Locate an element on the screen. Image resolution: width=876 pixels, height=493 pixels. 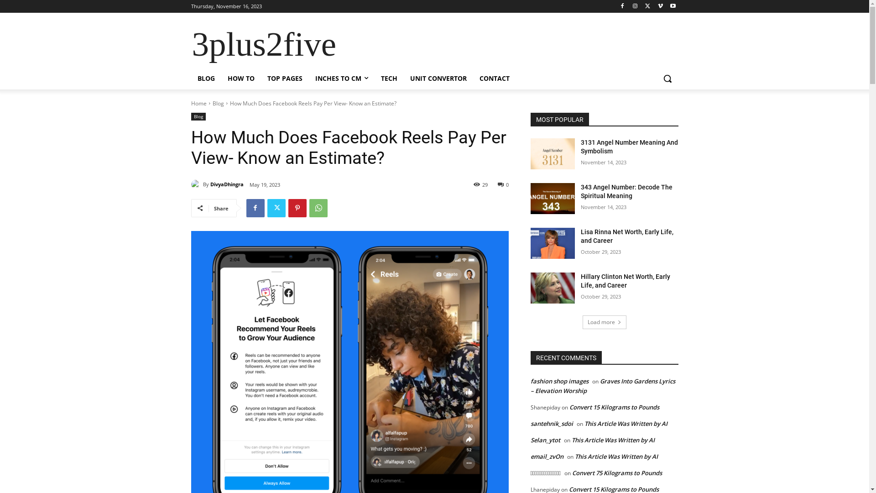
Convert 75 Kilograms to Pounds is located at coordinates (617, 473).